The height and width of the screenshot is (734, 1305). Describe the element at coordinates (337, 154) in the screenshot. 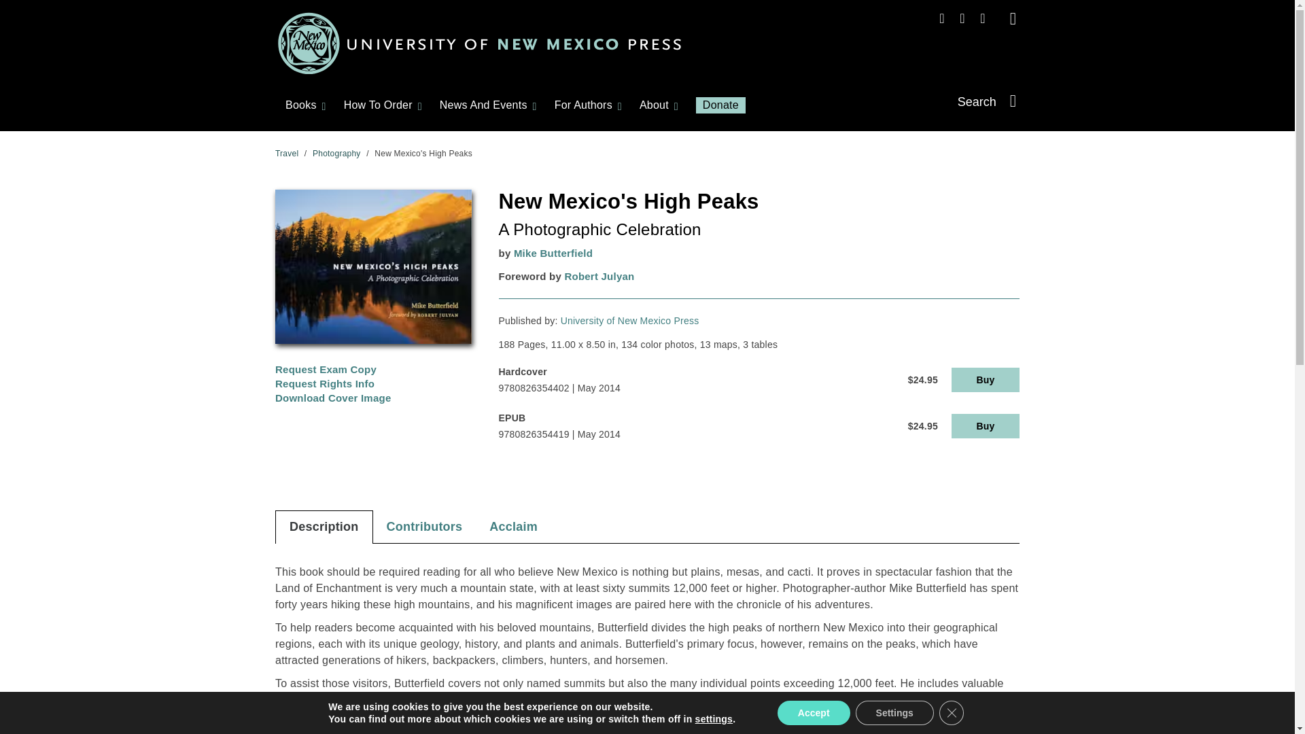

I see `View results for photography` at that location.